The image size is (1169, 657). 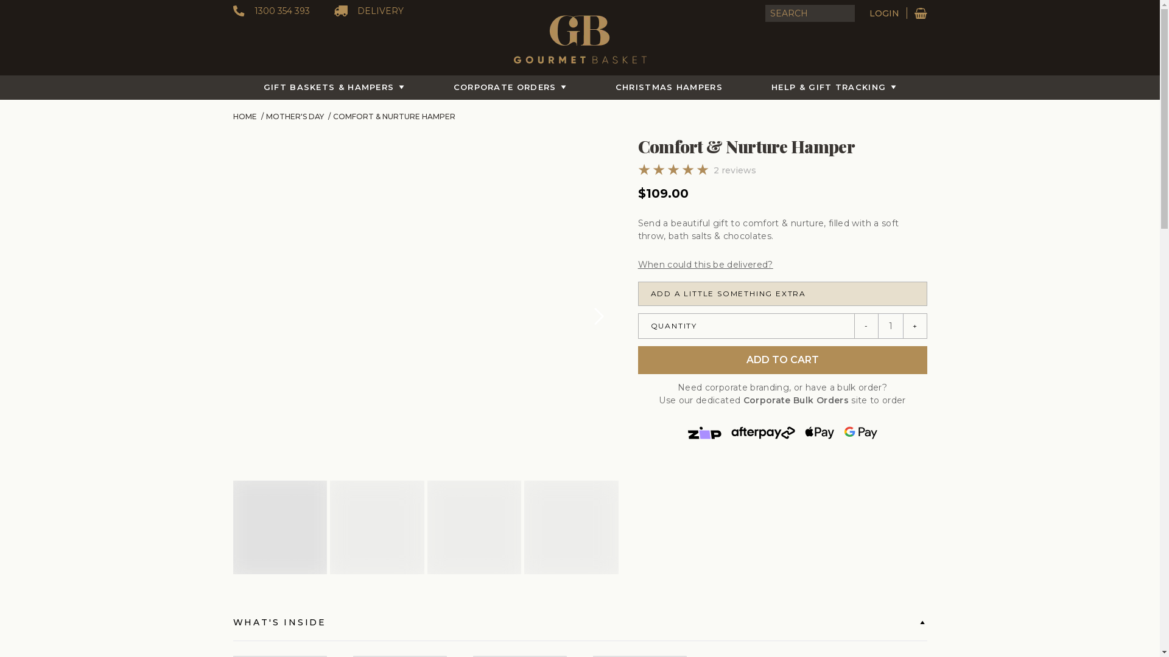 I want to click on CHRISTMAS HAMPERS, so click(x=669, y=88).